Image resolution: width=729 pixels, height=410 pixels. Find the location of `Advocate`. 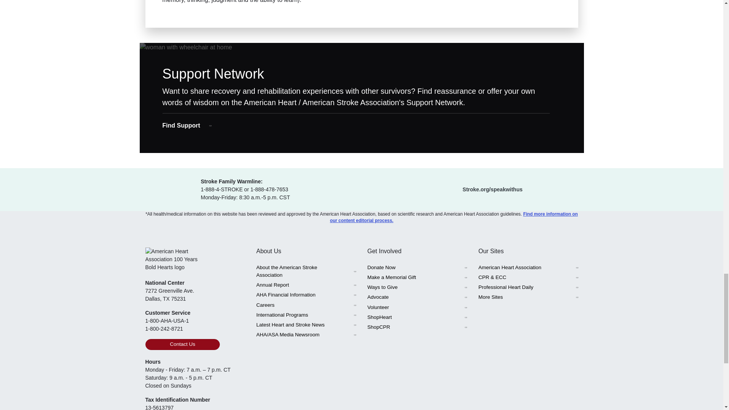

Advocate is located at coordinates (417, 297).